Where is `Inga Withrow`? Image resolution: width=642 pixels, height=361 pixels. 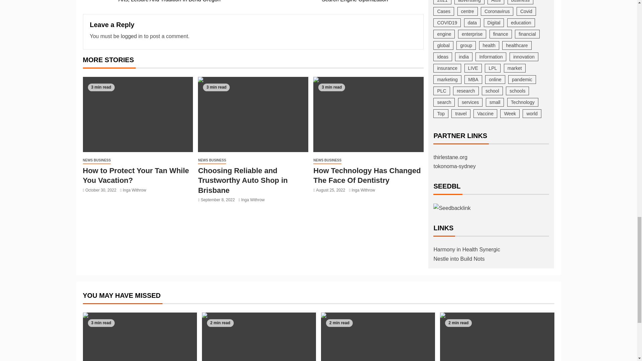
Inga Withrow is located at coordinates (136, 175).